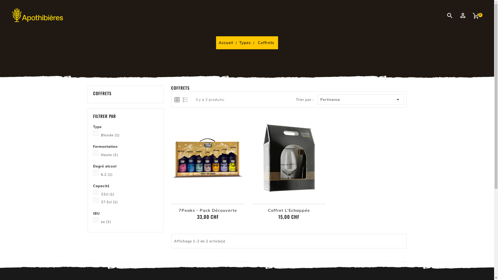  I want to click on Haute (1), so click(129, 155).